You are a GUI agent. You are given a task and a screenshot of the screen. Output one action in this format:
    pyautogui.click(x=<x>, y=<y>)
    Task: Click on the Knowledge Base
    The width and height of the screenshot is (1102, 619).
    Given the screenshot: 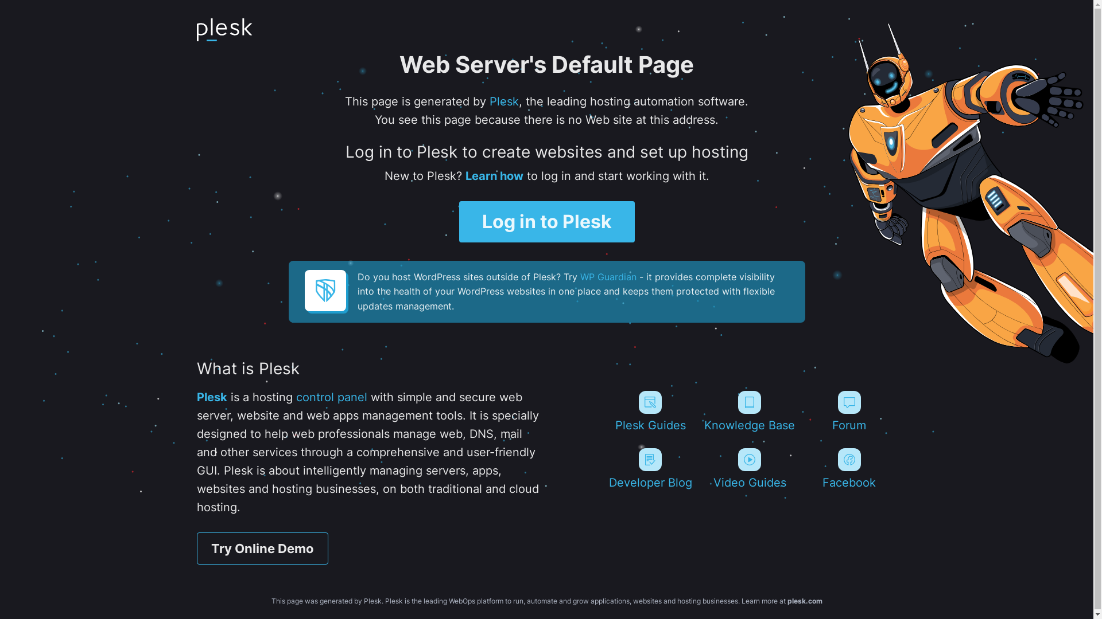 What is the action you would take?
    pyautogui.click(x=750, y=412)
    